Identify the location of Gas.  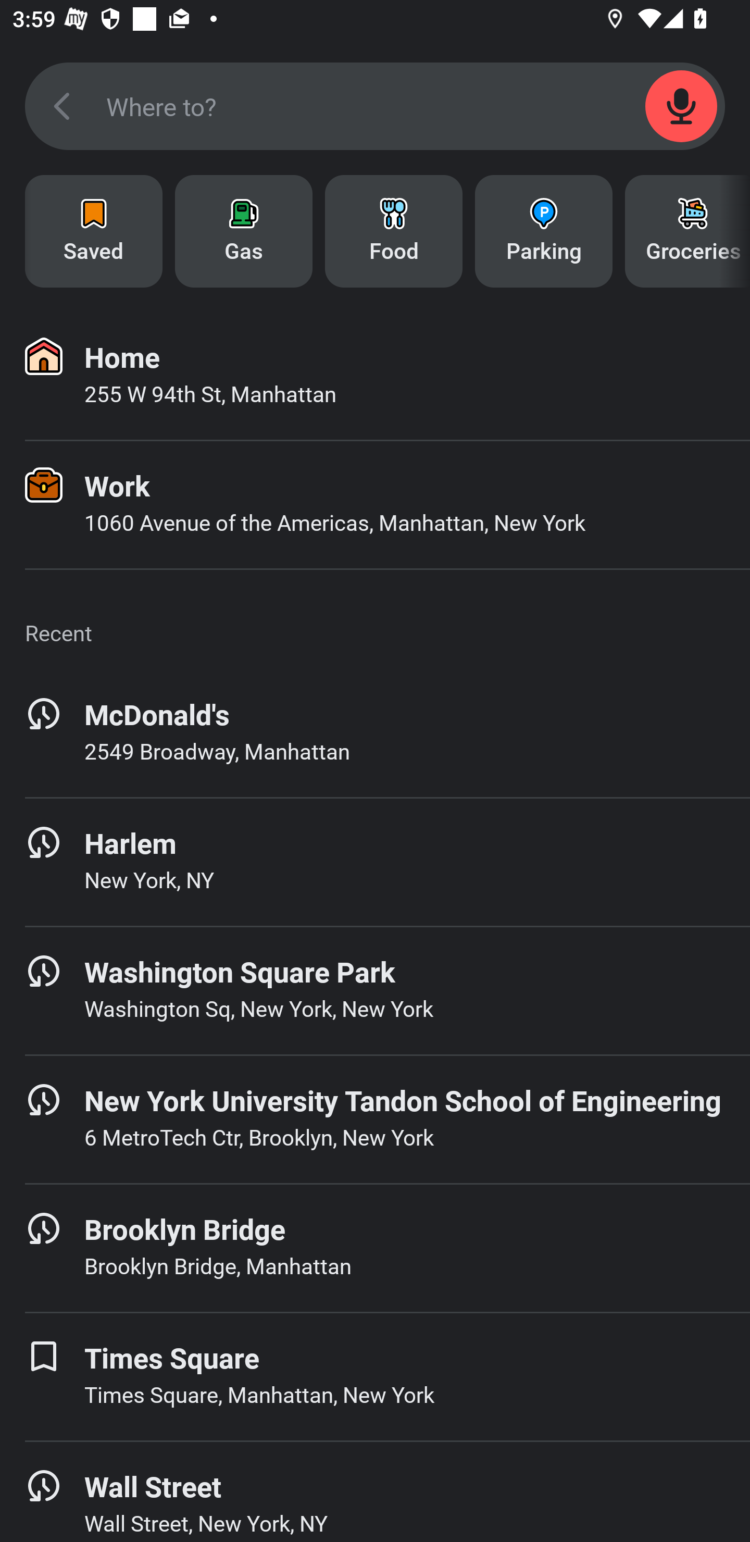
(244, 231).